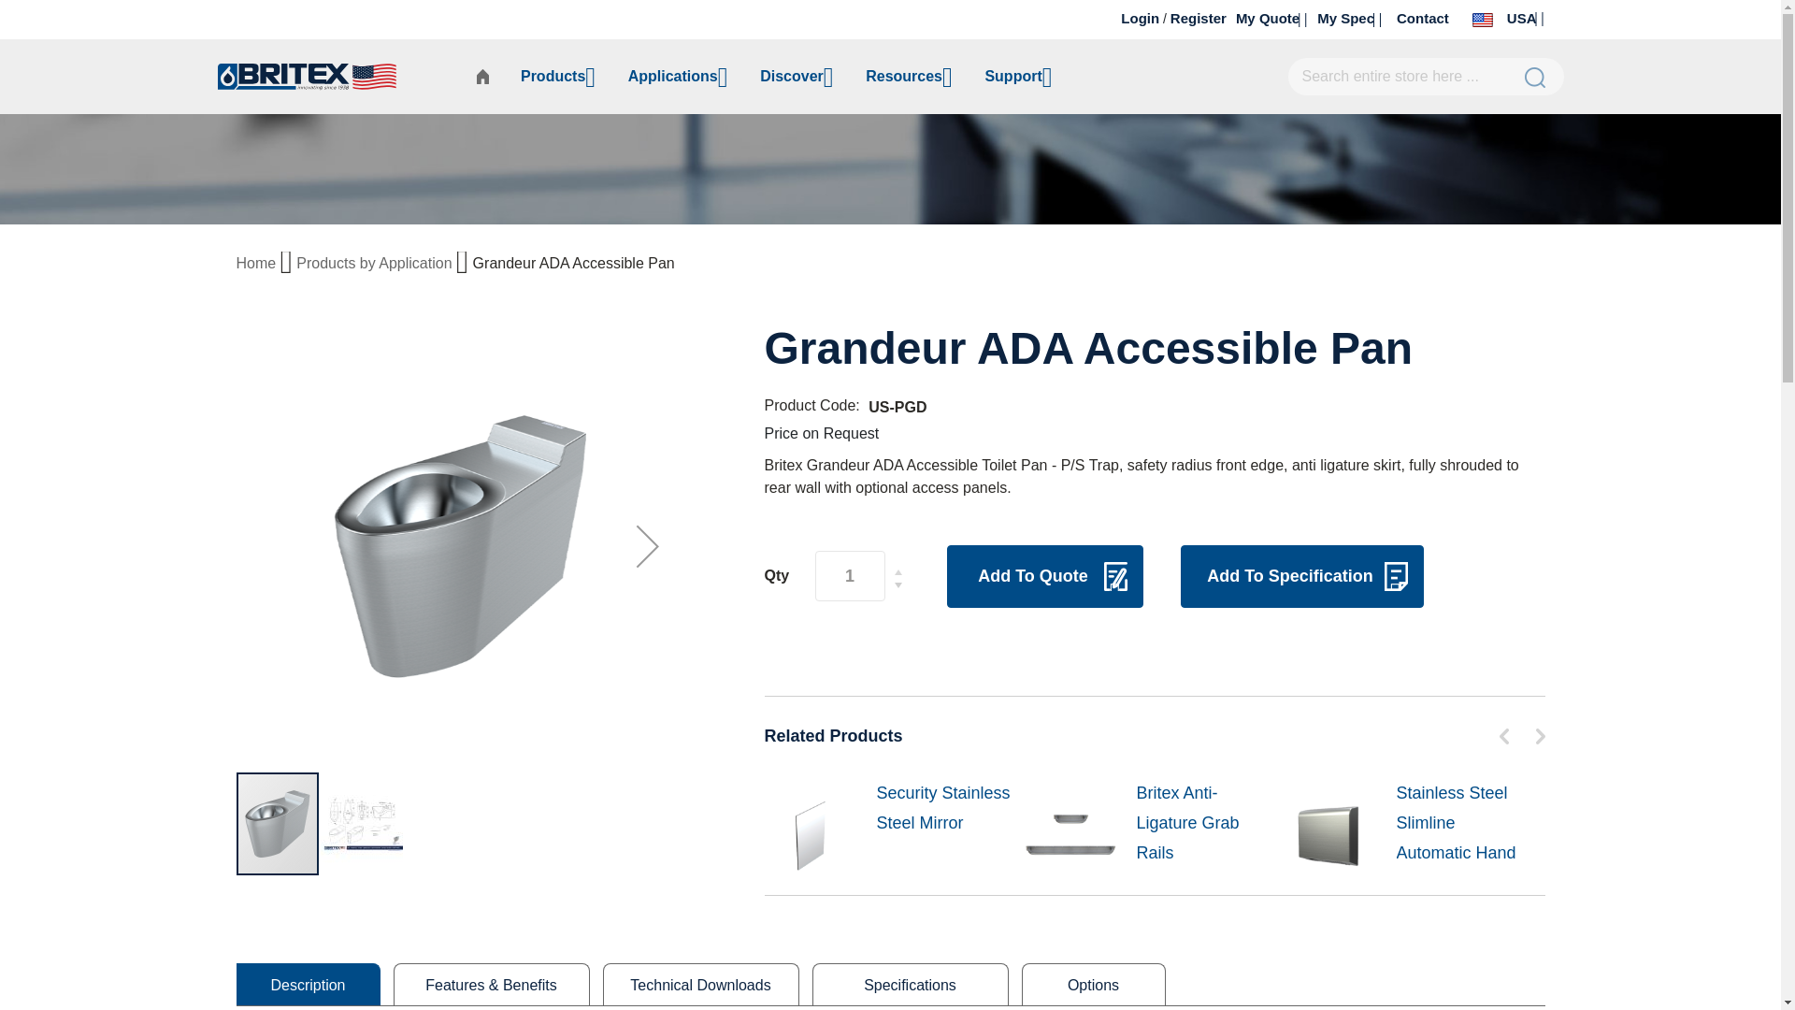 The image size is (1795, 1010). Describe the element at coordinates (338, 77) in the screenshot. I see `Britex` at that location.